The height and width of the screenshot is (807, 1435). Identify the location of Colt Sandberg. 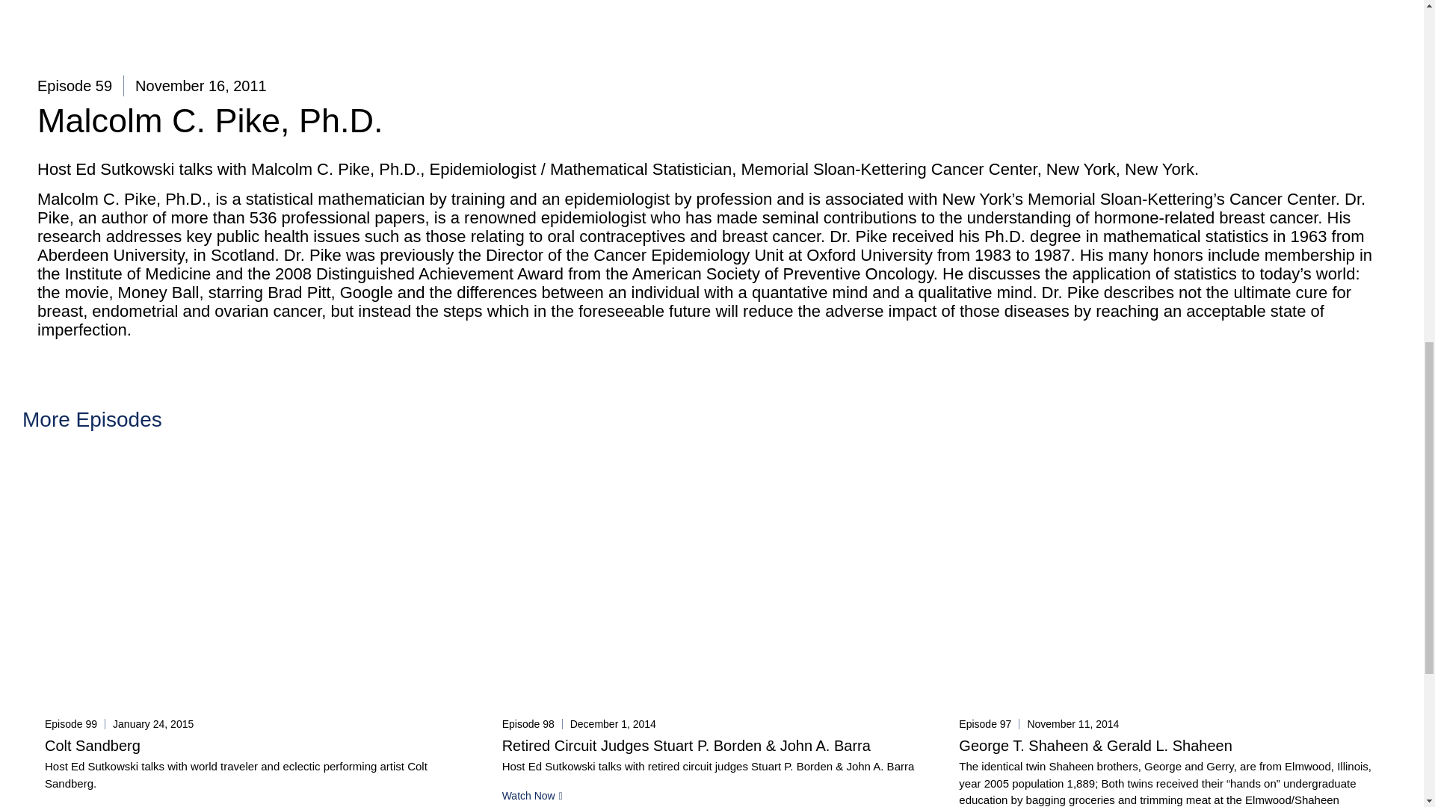
(93, 746).